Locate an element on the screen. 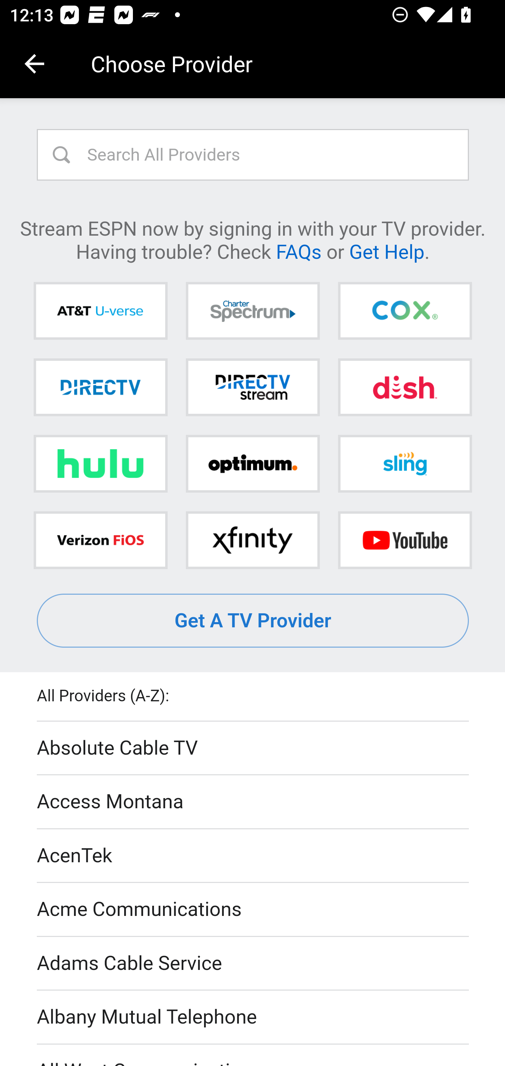  AcenTek is located at coordinates (253, 856).